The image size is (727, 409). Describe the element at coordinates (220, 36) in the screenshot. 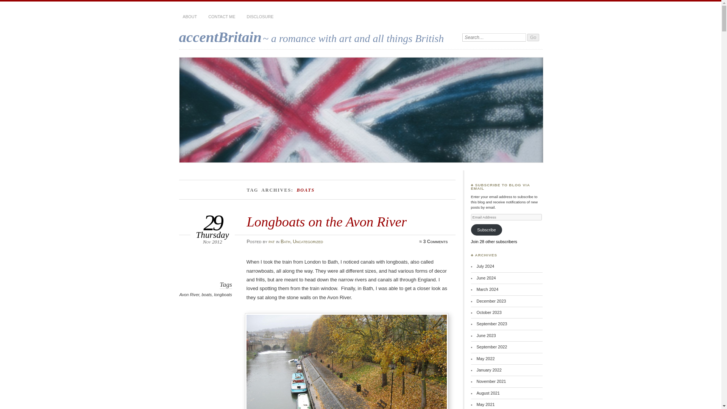

I see `accentBritain` at that location.